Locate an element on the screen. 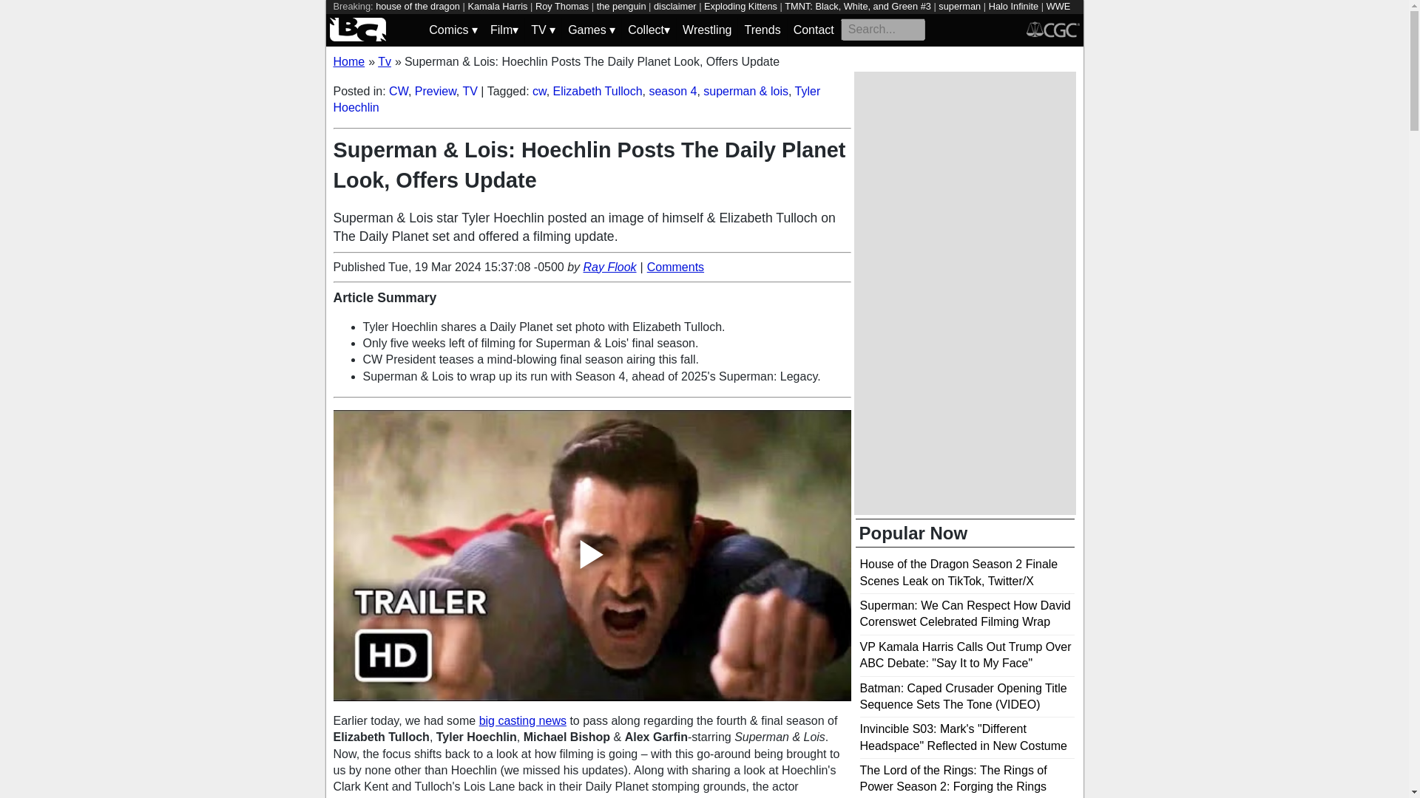 This screenshot has height=798, width=1420. superman is located at coordinates (960, 6).